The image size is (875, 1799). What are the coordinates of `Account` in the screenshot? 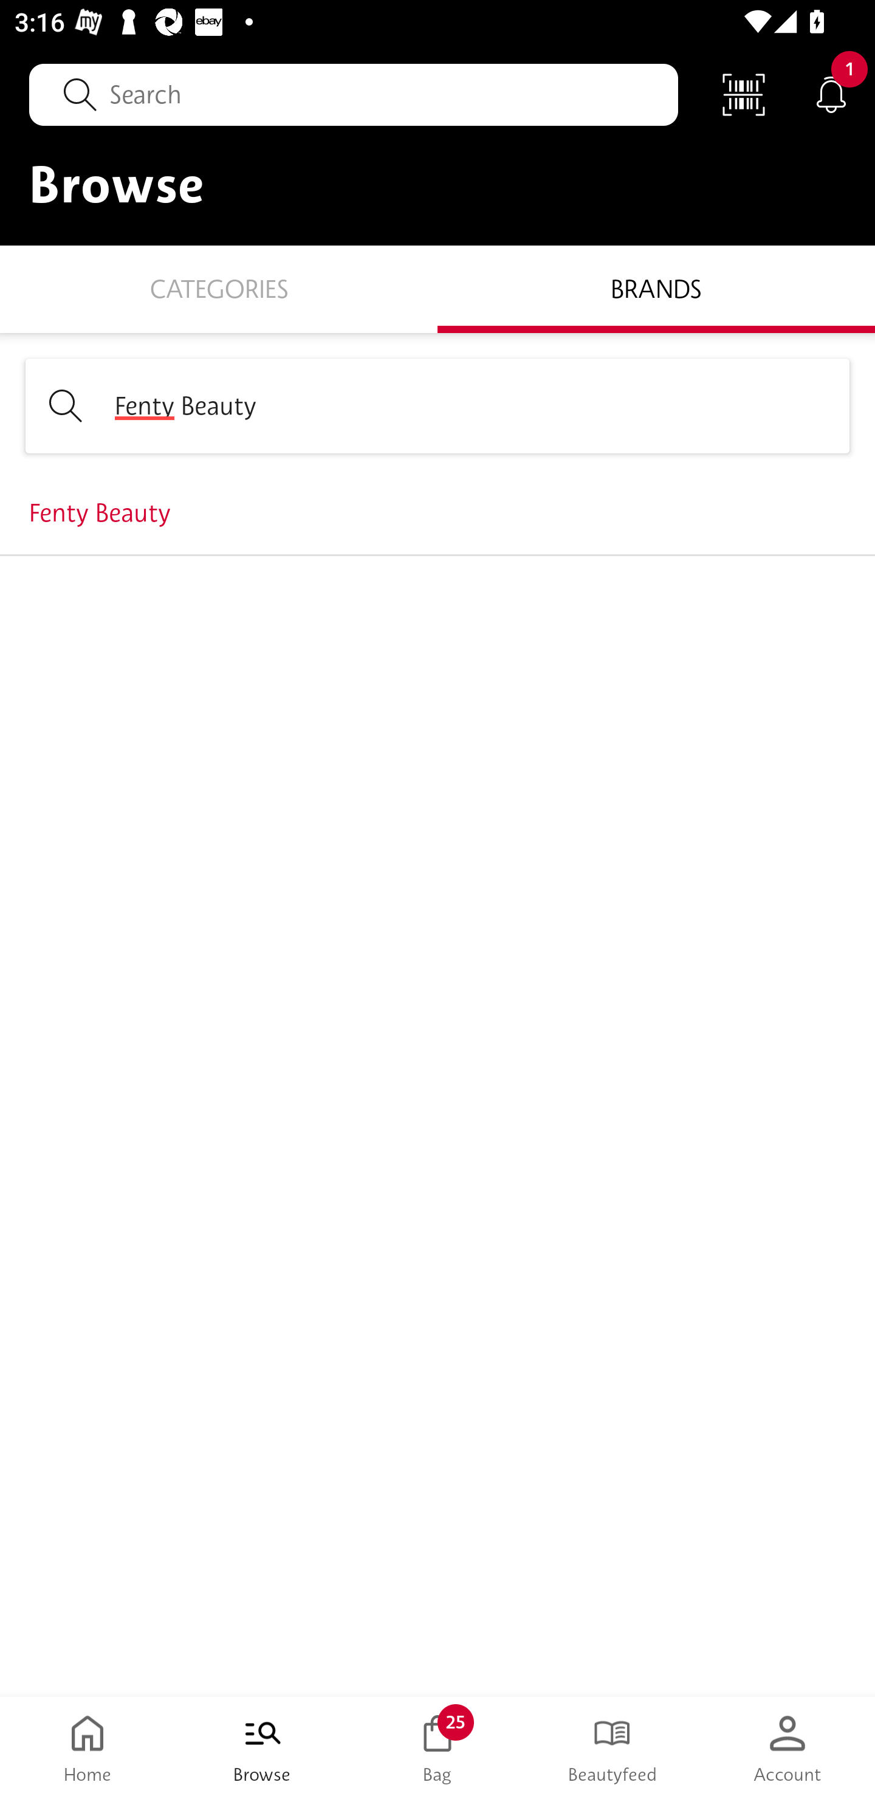 It's located at (787, 1748).